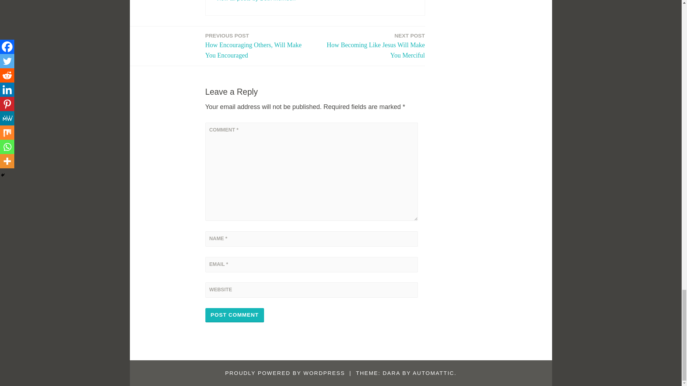 This screenshot has width=687, height=386. Describe the element at coordinates (372, 46) in the screenshot. I see `Post Comment` at that location.